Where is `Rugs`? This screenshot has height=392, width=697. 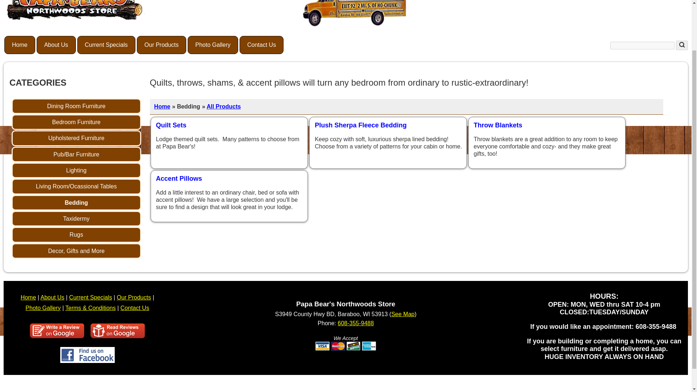 Rugs is located at coordinates (76, 234).